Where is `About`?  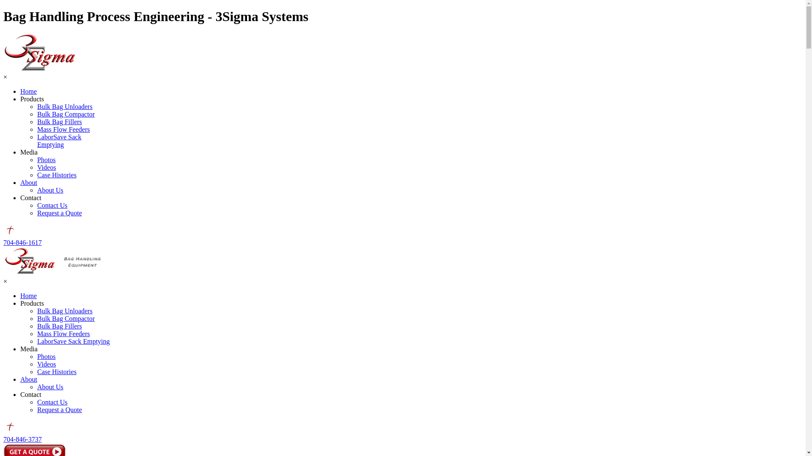 About is located at coordinates (29, 182).